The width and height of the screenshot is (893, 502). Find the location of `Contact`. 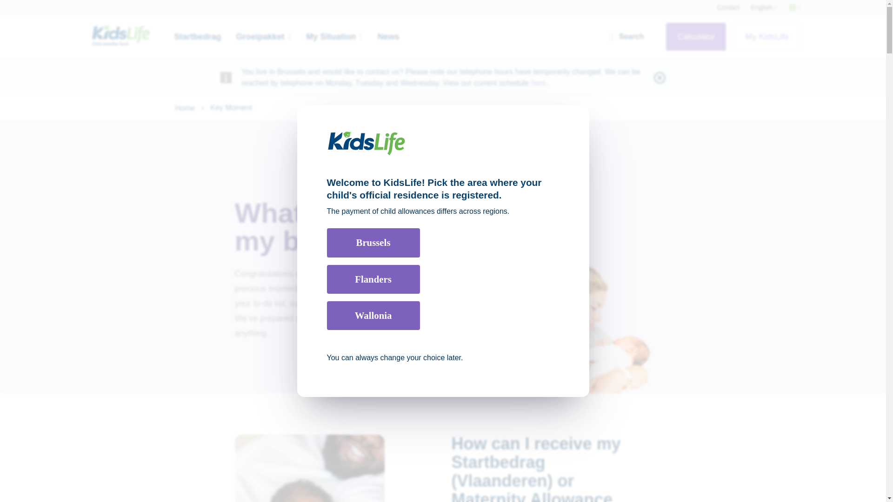

Contact is located at coordinates (728, 7).